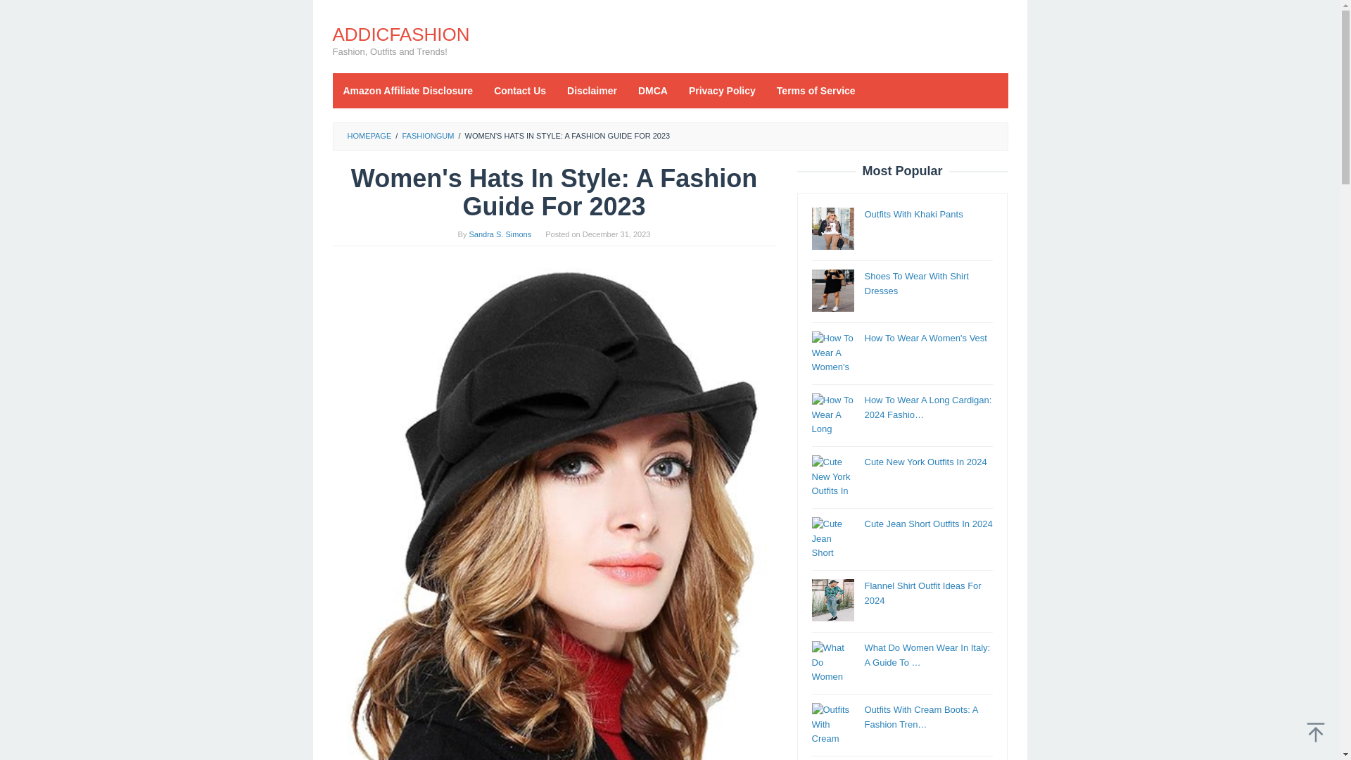 The image size is (1351, 760). What do you see at coordinates (722, 90) in the screenshot?
I see `Privacy Policy` at bounding box center [722, 90].